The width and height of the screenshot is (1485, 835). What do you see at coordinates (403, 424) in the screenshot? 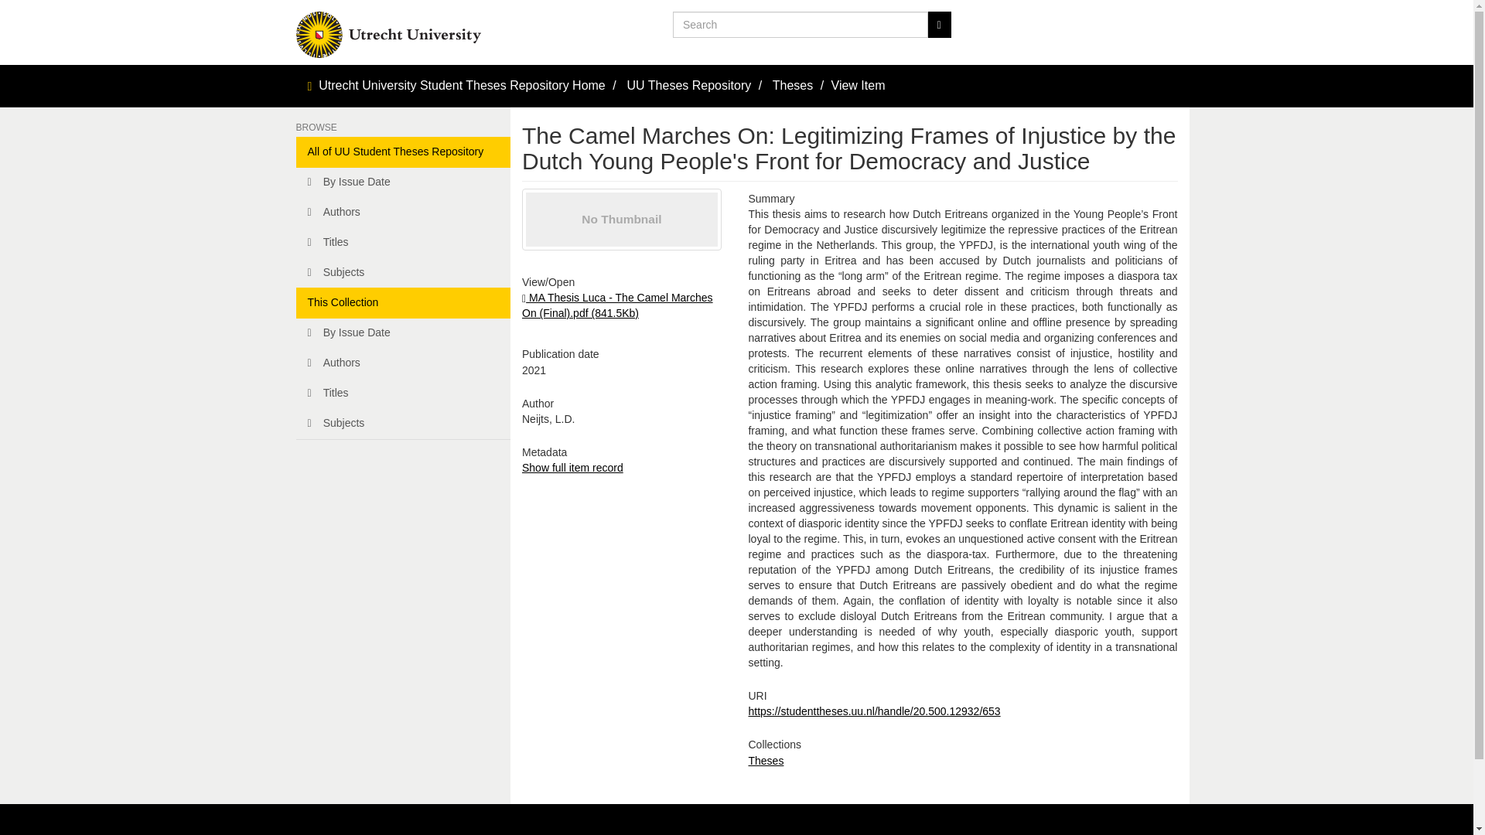
I see `Subjects` at bounding box center [403, 424].